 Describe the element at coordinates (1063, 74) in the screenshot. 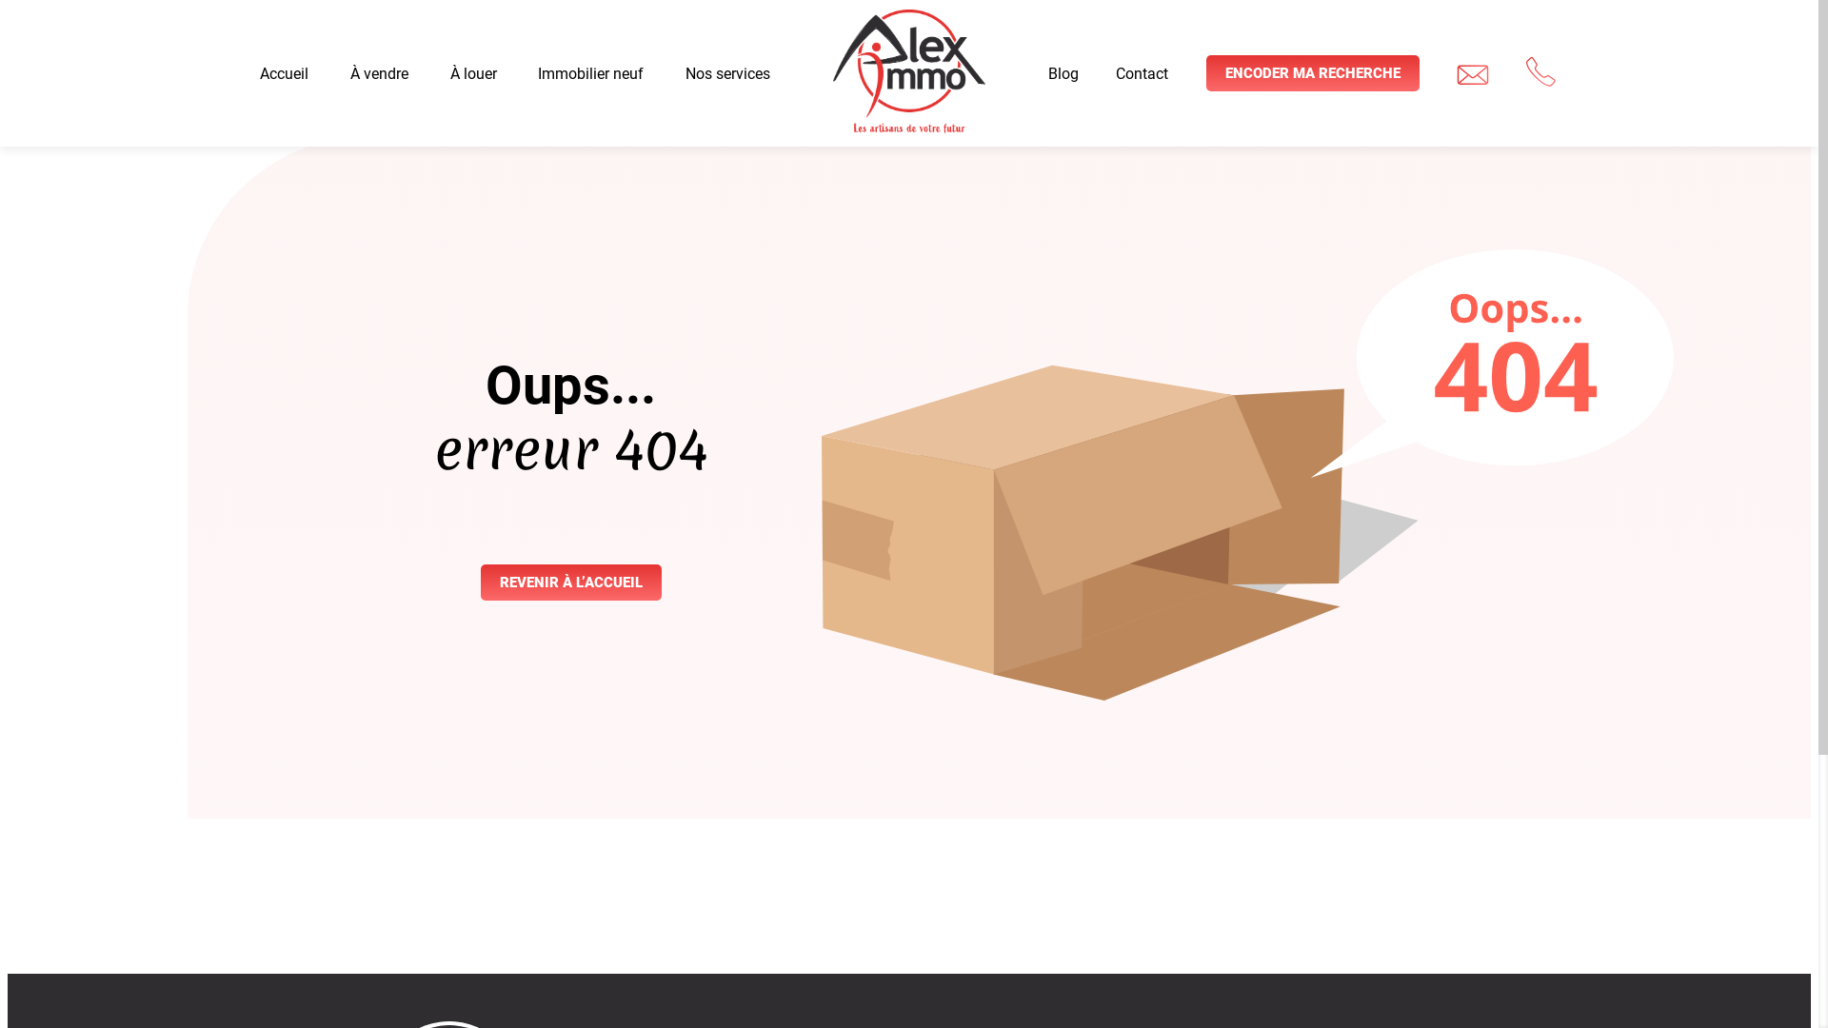

I see `Blog` at that location.